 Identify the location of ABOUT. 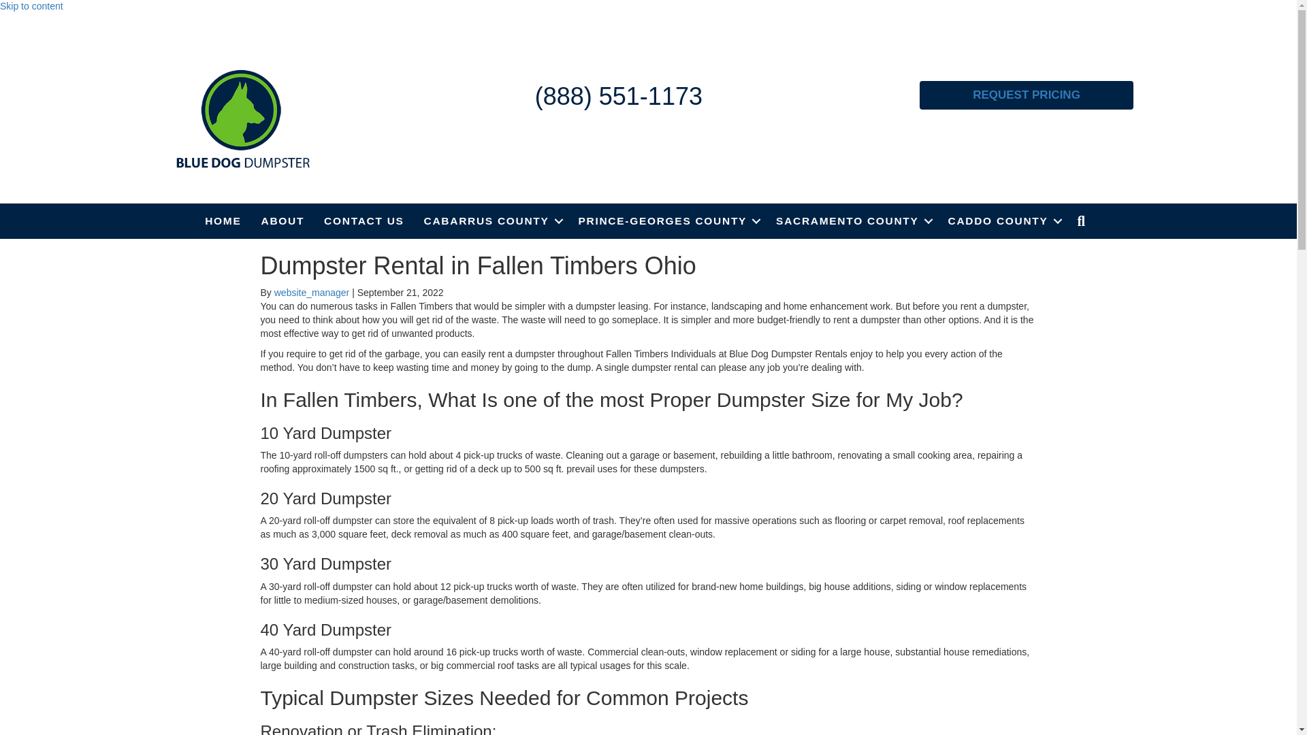
(283, 220).